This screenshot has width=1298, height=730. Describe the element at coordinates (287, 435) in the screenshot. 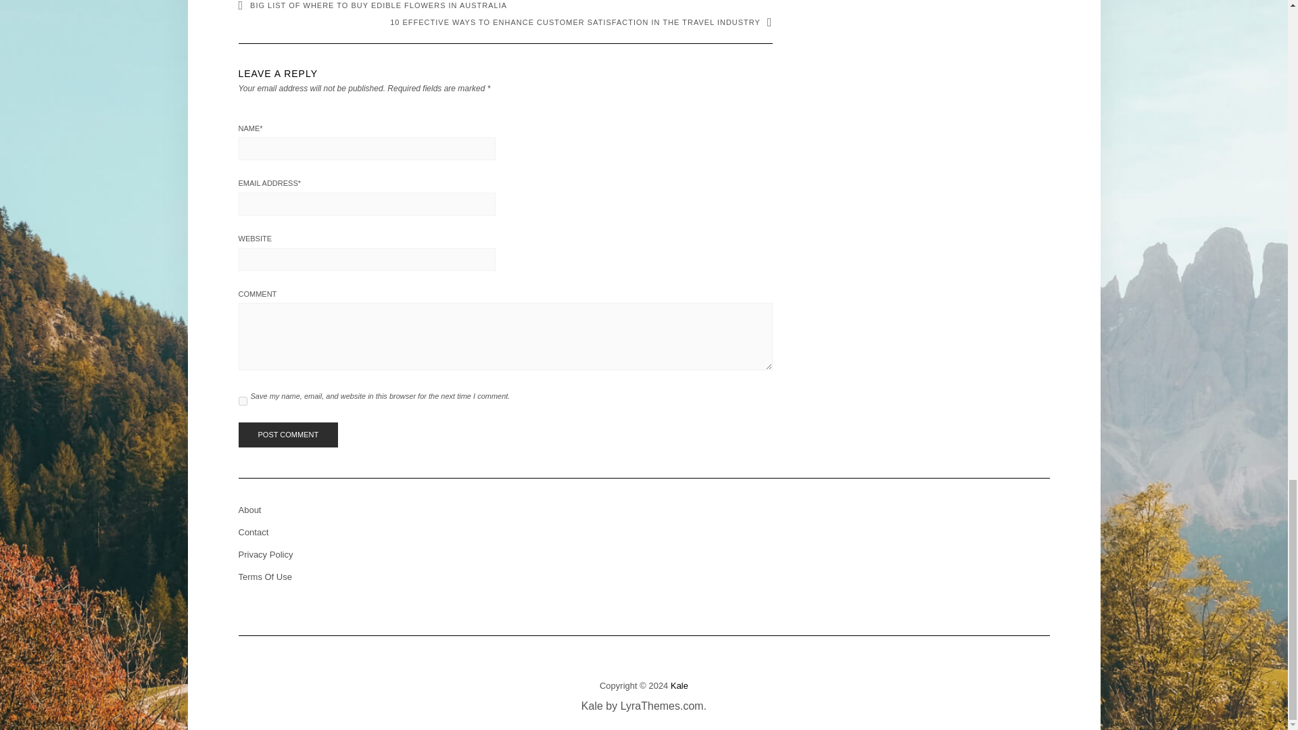

I see `Post Comment` at that location.